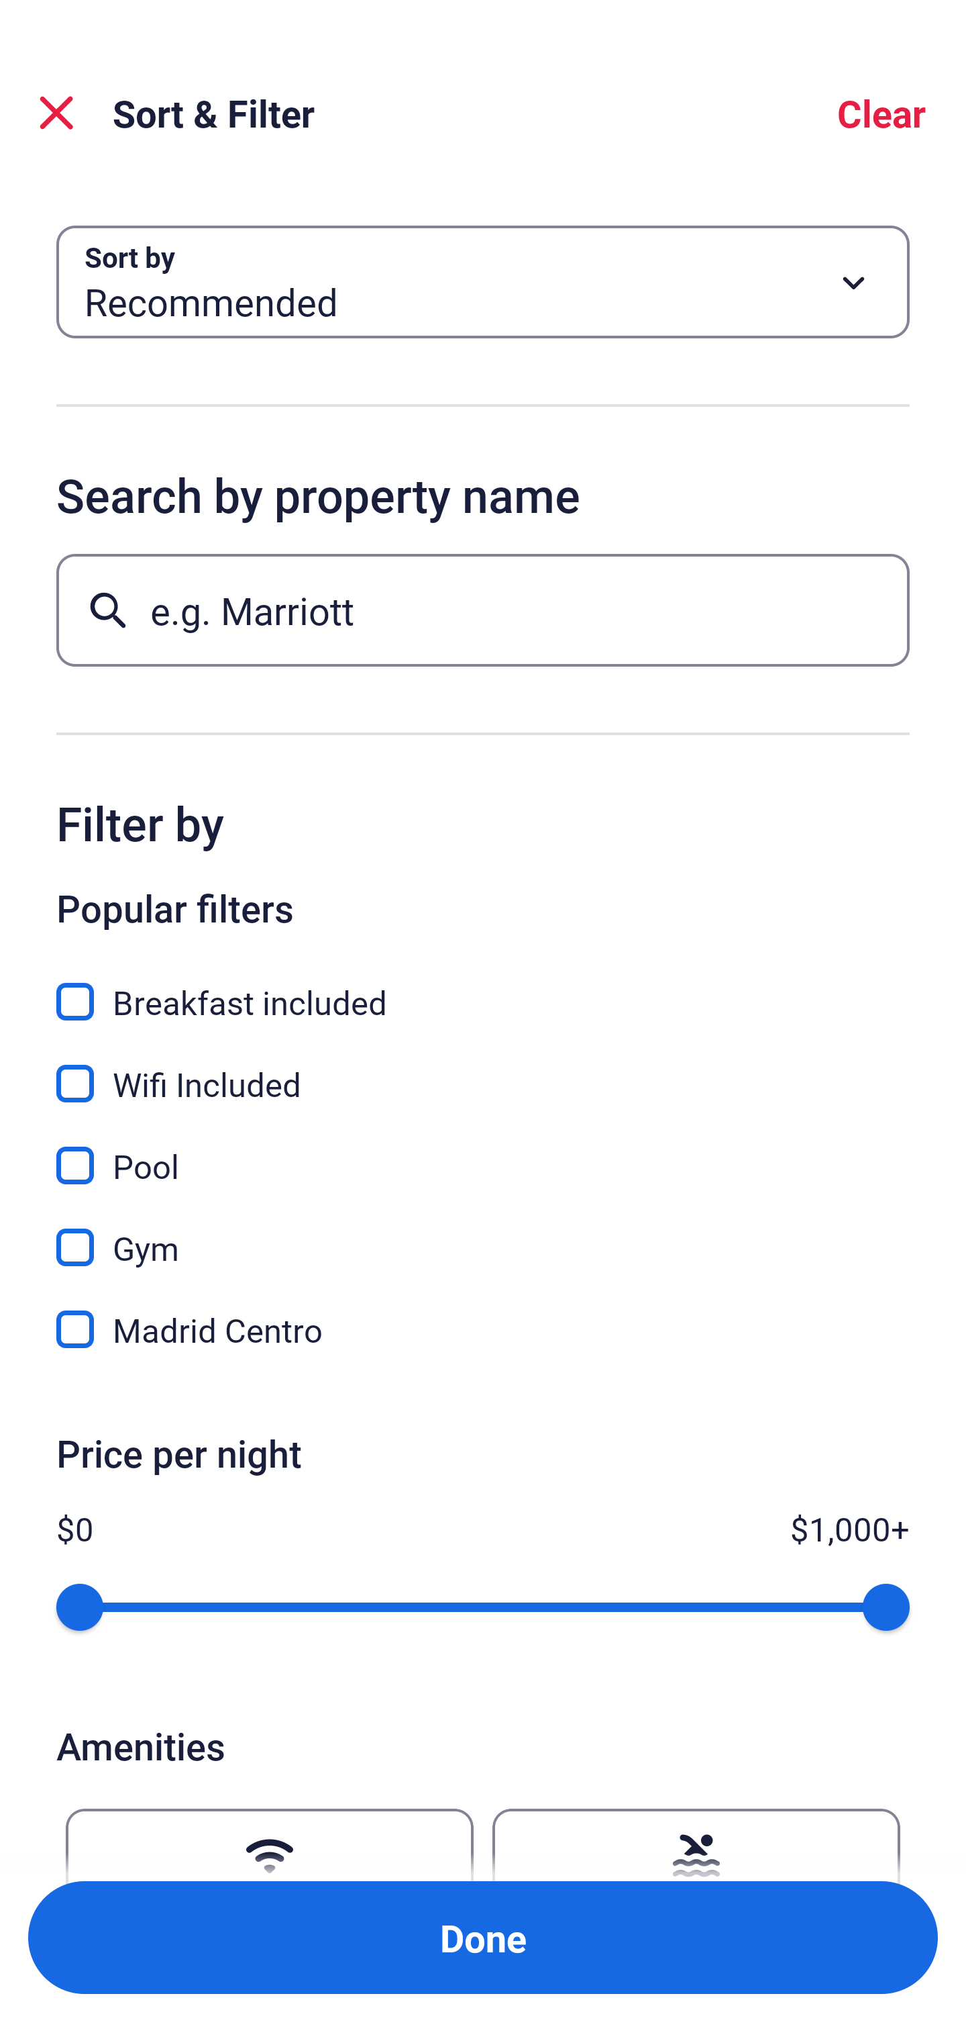 This screenshot has height=2041, width=966. Describe the element at coordinates (483, 282) in the screenshot. I see `Sort by Button Recommended` at that location.